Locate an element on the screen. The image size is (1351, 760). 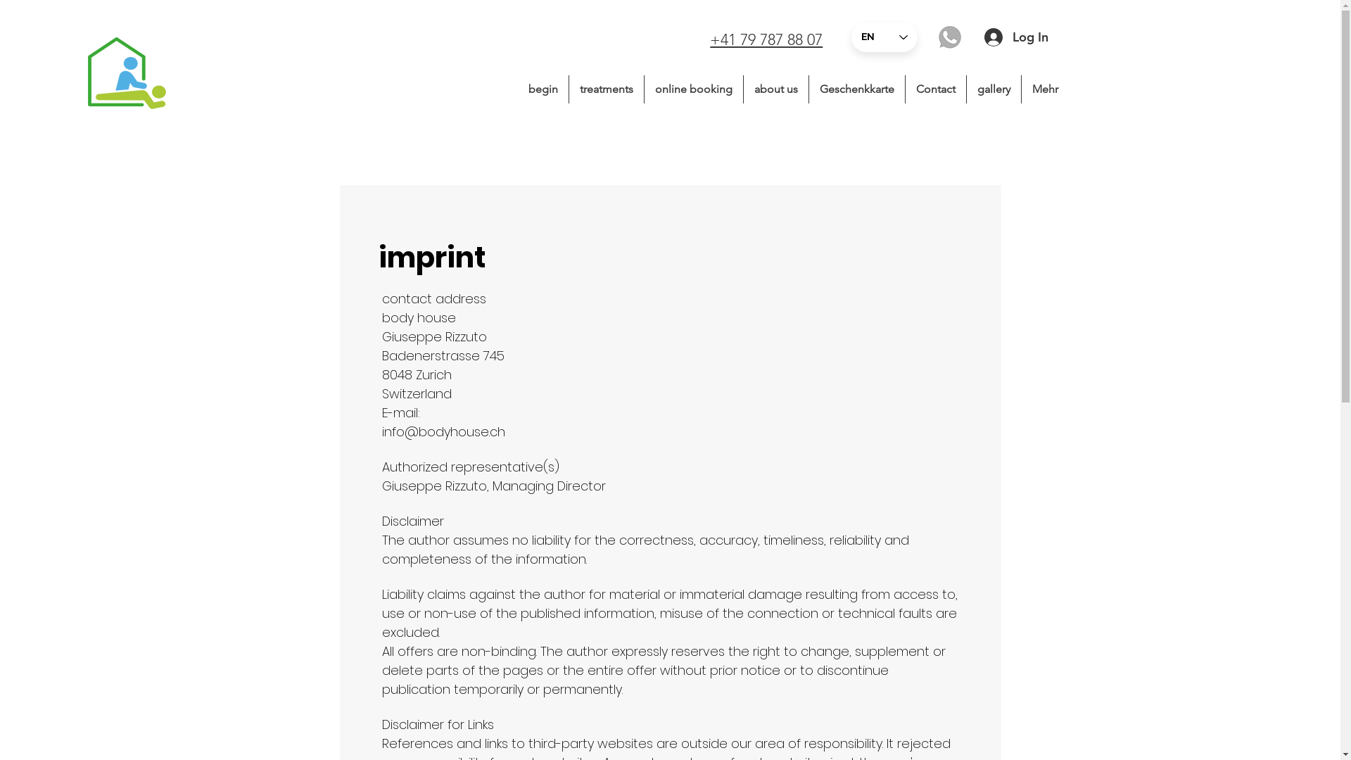
+41 79 787 88 07 is located at coordinates (766, 39).